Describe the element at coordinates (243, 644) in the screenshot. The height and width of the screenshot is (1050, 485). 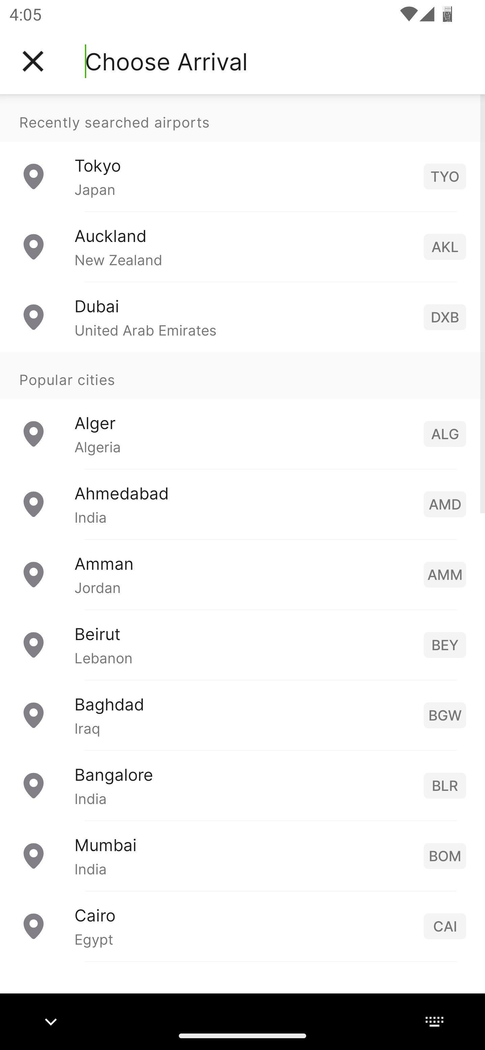
I see `Beirut Lebanon BEY` at that location.